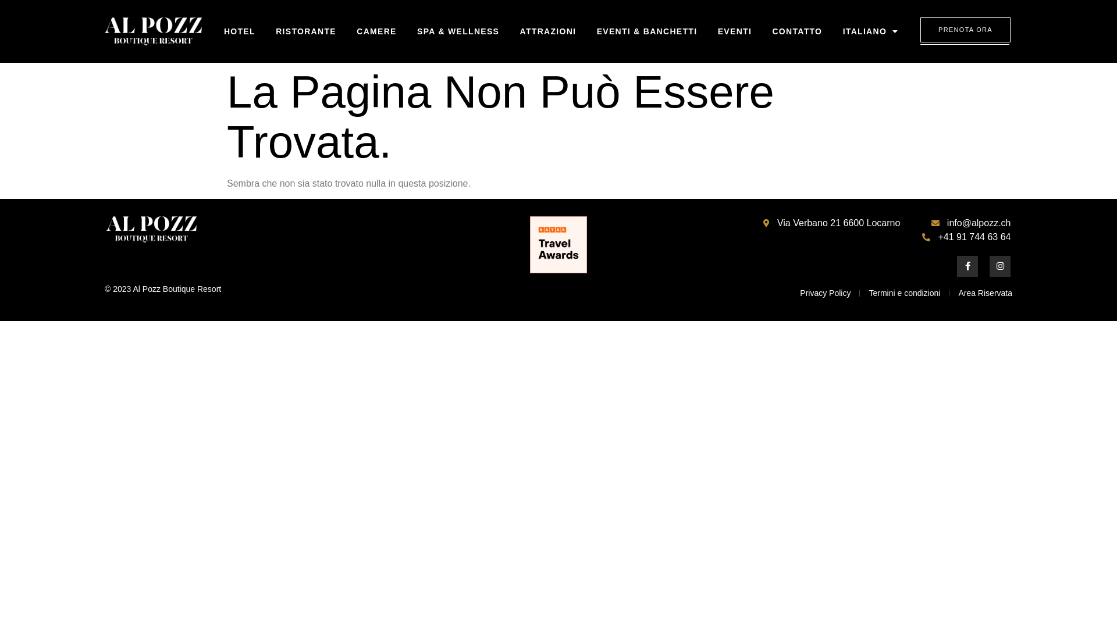  Describe the element at coordinates (306, 31) in the screenshot. I see `RISTORANTE` at that location.